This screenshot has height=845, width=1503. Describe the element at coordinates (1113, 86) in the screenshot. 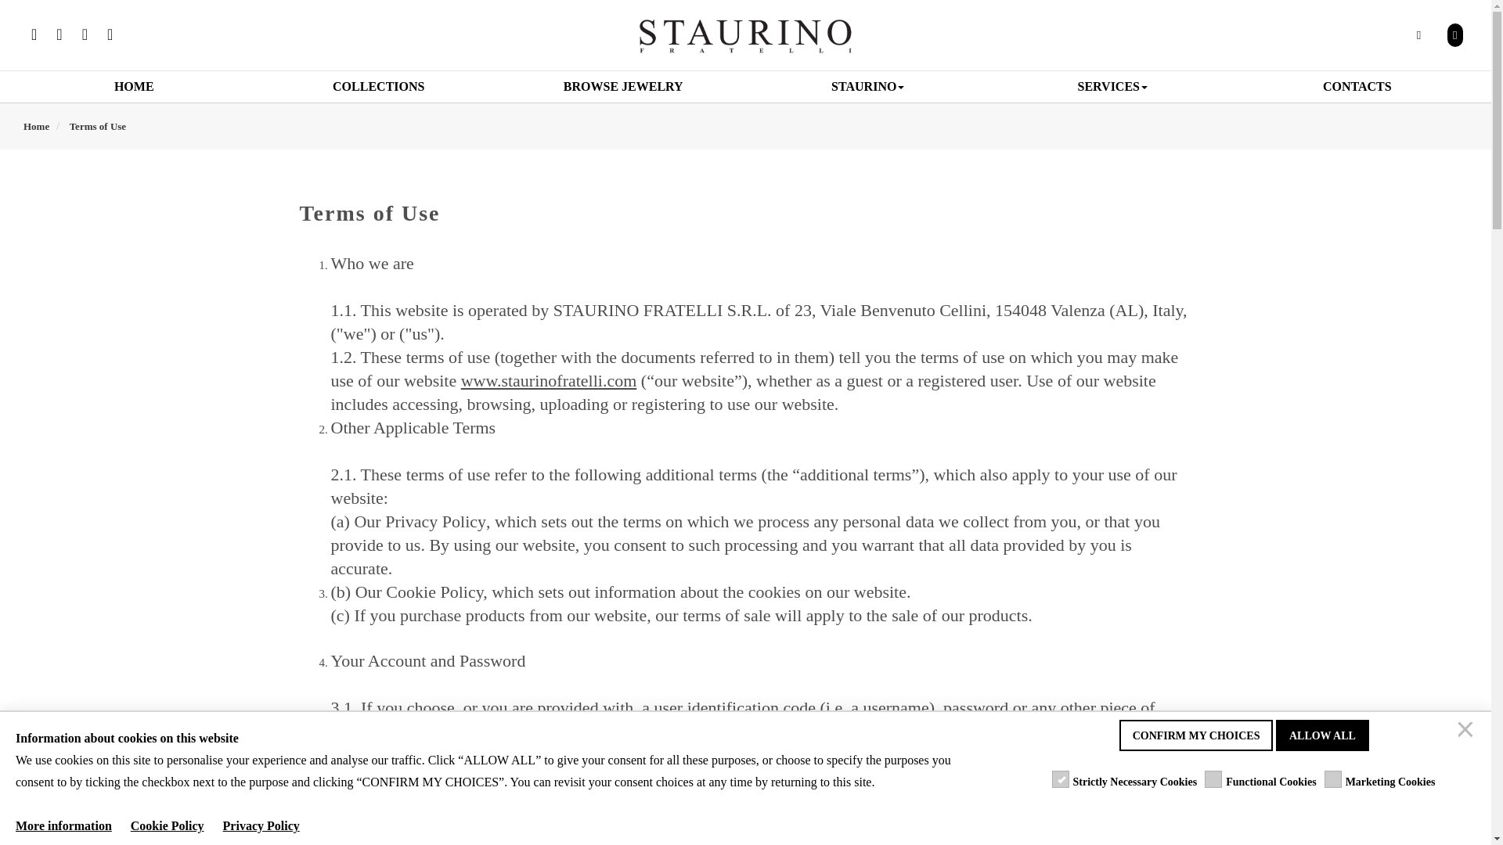

I see `SERVICES` at that location.